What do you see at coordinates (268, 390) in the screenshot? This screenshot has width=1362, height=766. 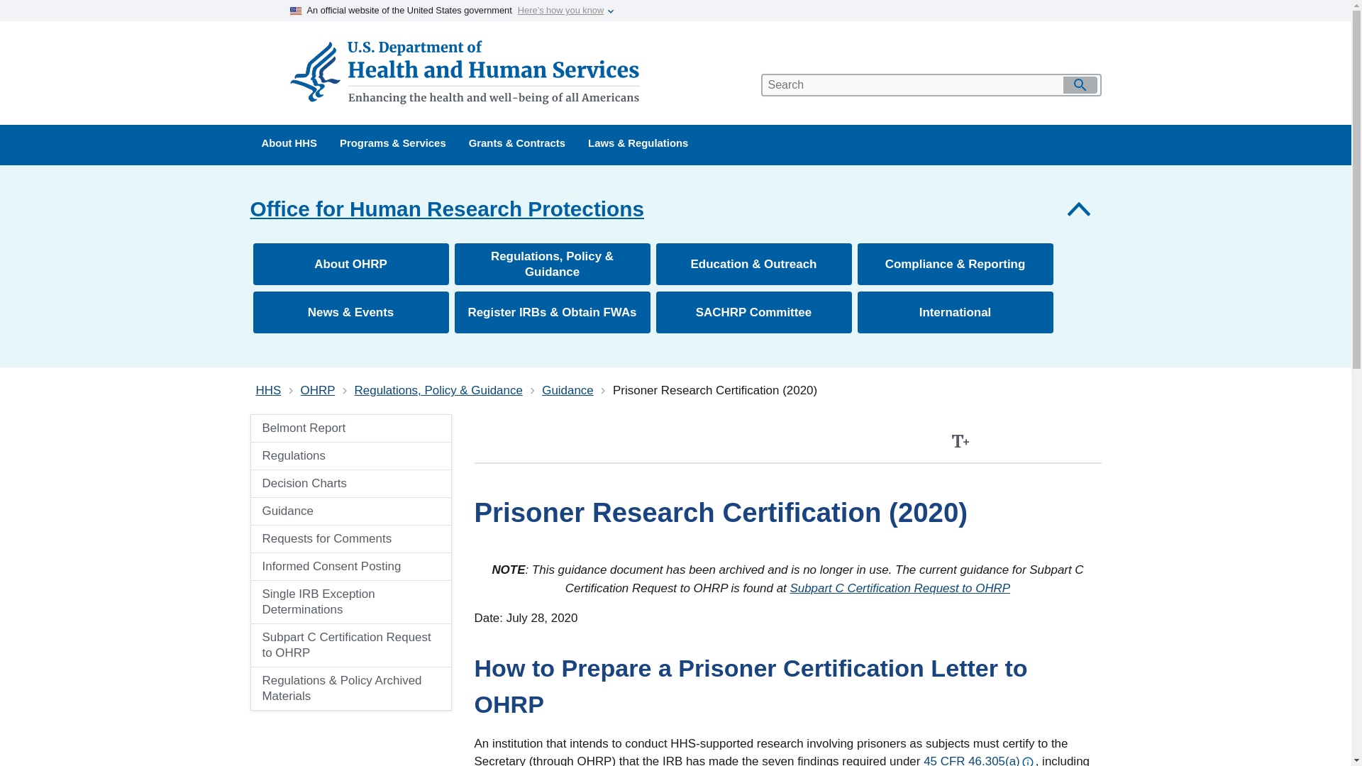 I see `HHS` at bounding box center [268, 390].